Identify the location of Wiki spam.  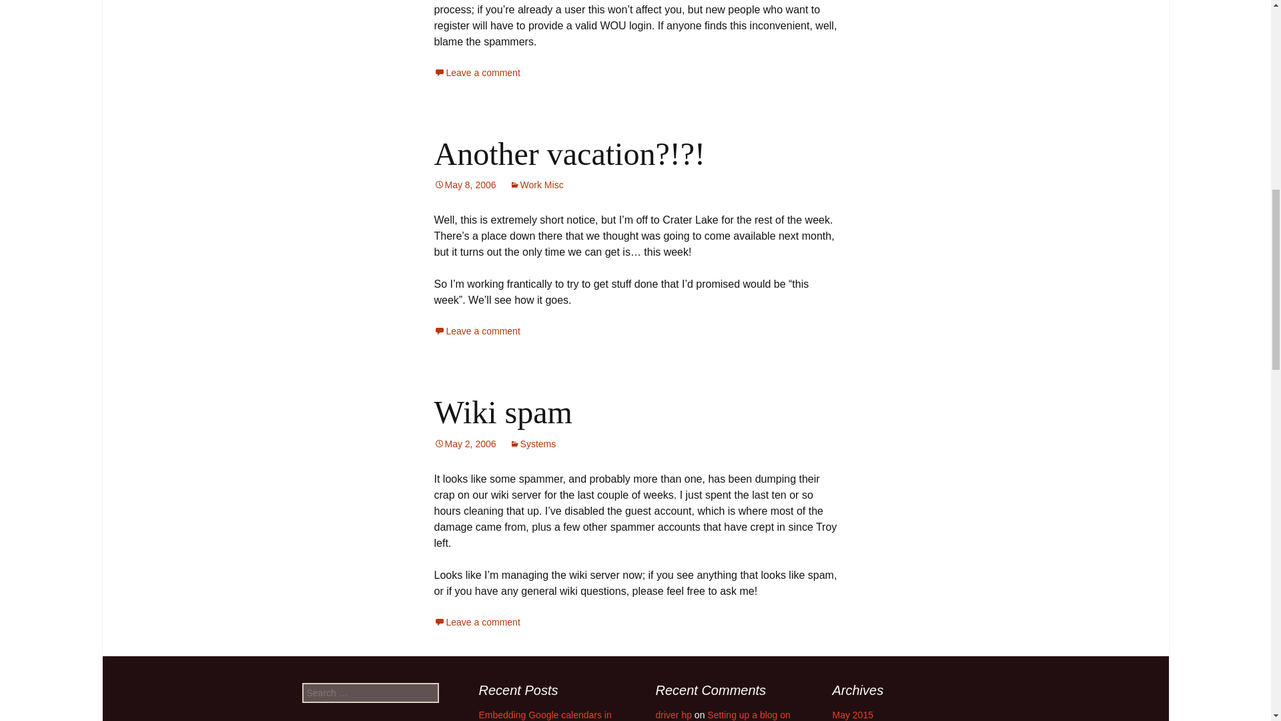
(502, 411).